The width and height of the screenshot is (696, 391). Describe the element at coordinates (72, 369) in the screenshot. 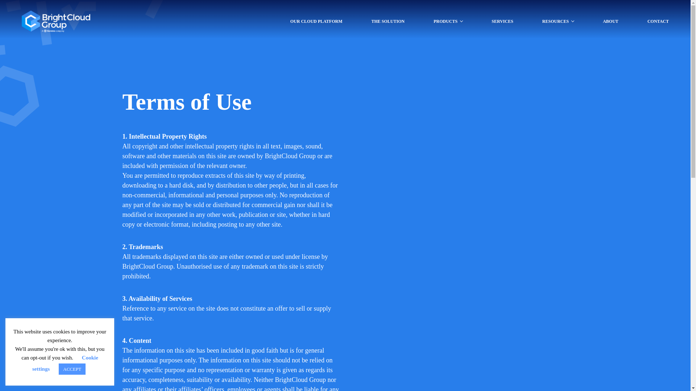

I see `ACCEPT` at that location.